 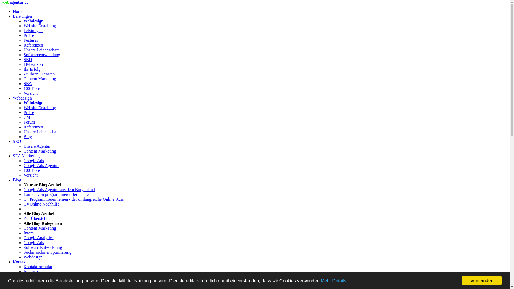 I want to click on webagentur.cc, so click(x=15, y=2).